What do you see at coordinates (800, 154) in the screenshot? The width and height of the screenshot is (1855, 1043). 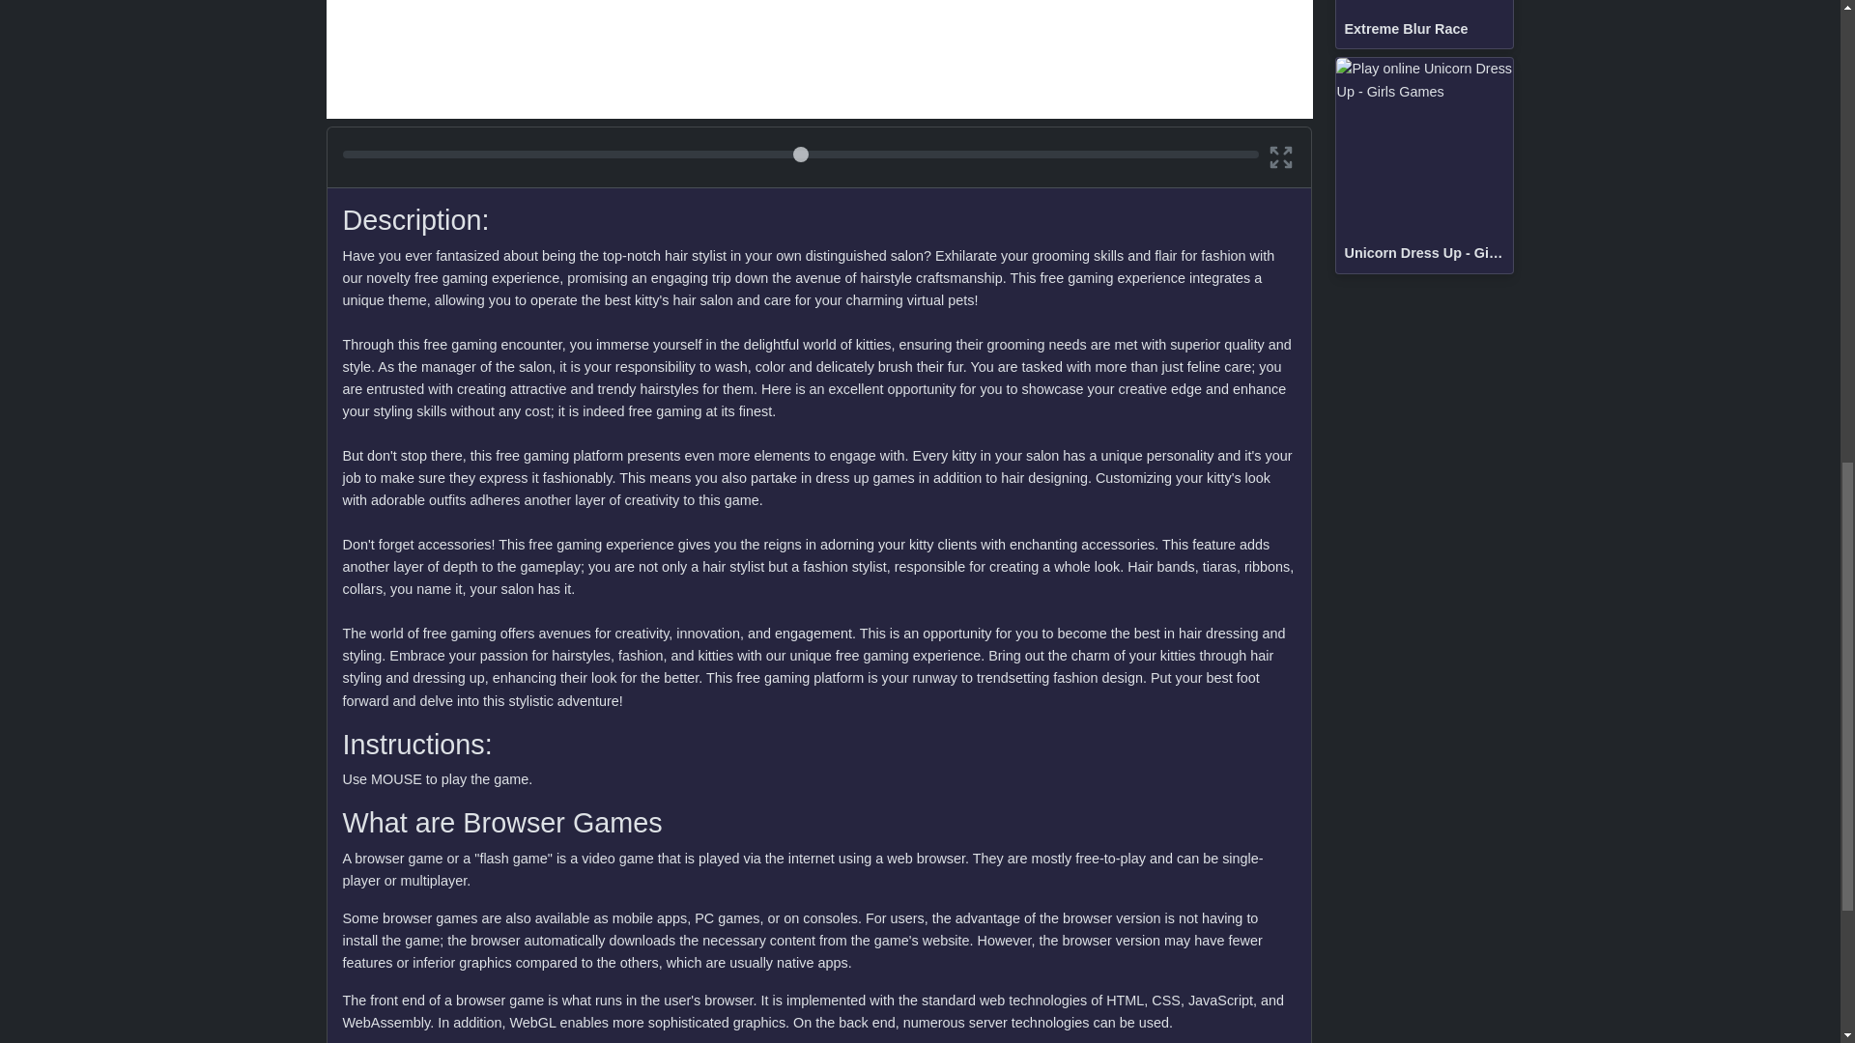 I see `75` at bounding box center [800, 154].